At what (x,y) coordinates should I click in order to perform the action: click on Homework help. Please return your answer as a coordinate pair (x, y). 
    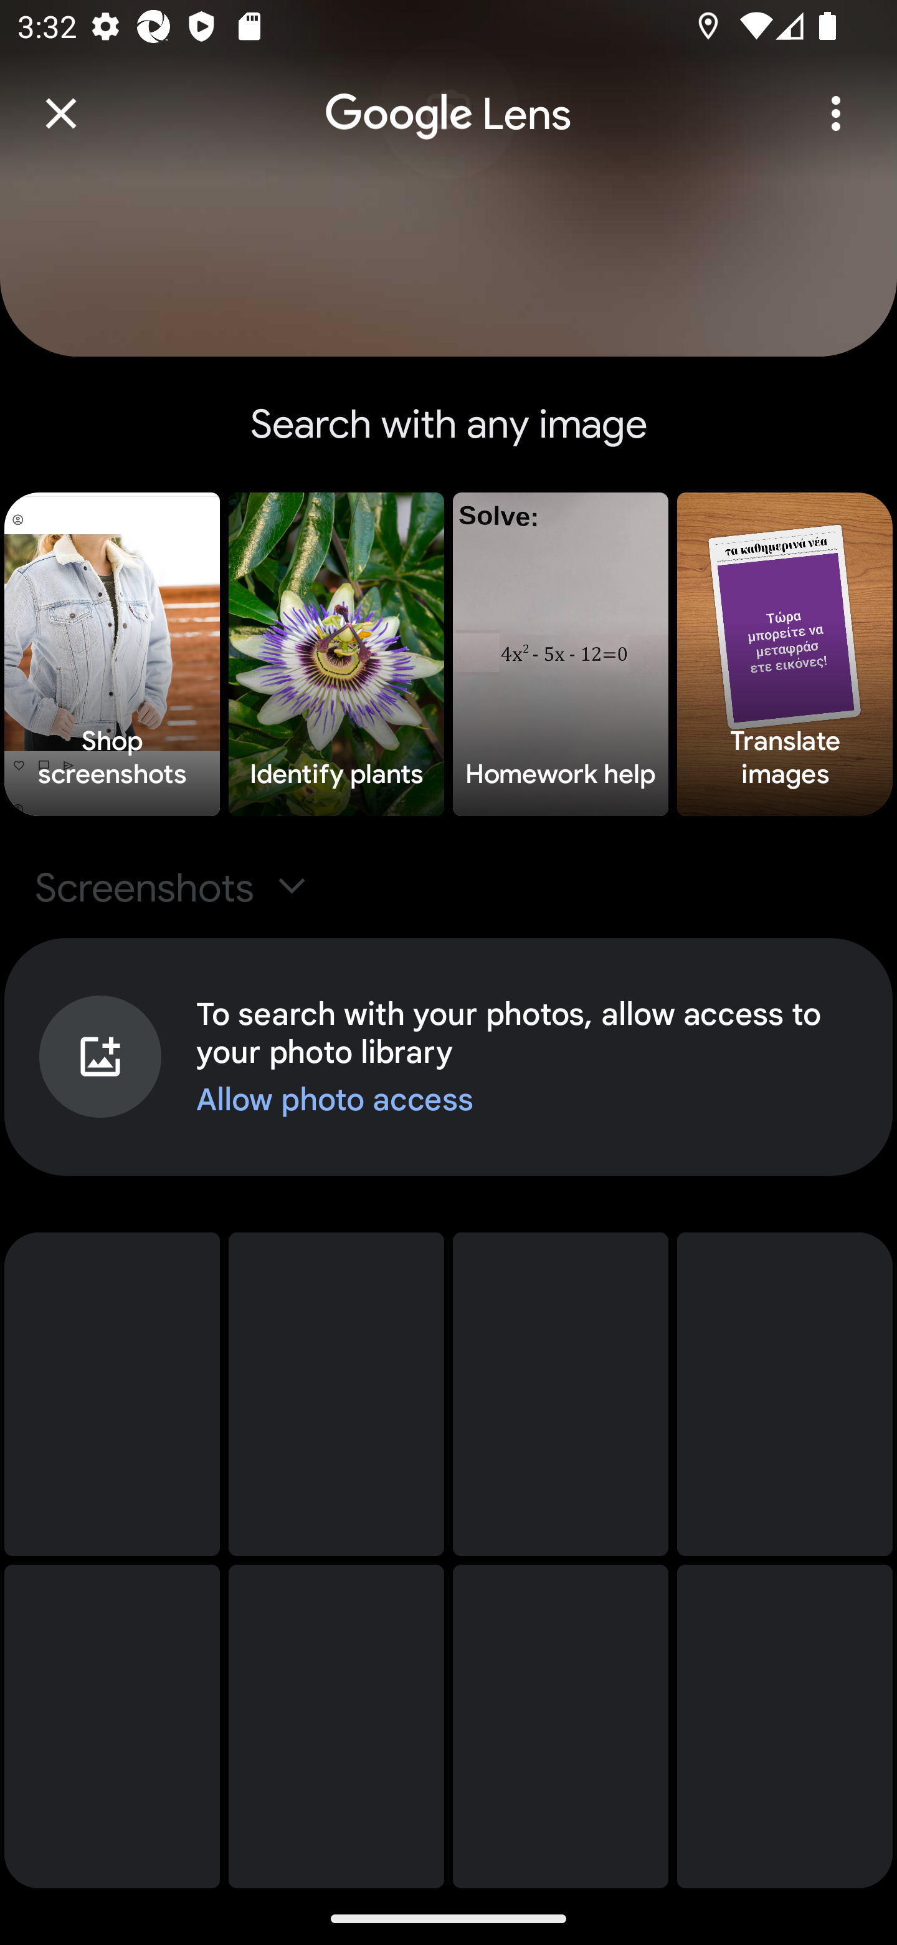
    Looking at the image, I should click on (561, 655).